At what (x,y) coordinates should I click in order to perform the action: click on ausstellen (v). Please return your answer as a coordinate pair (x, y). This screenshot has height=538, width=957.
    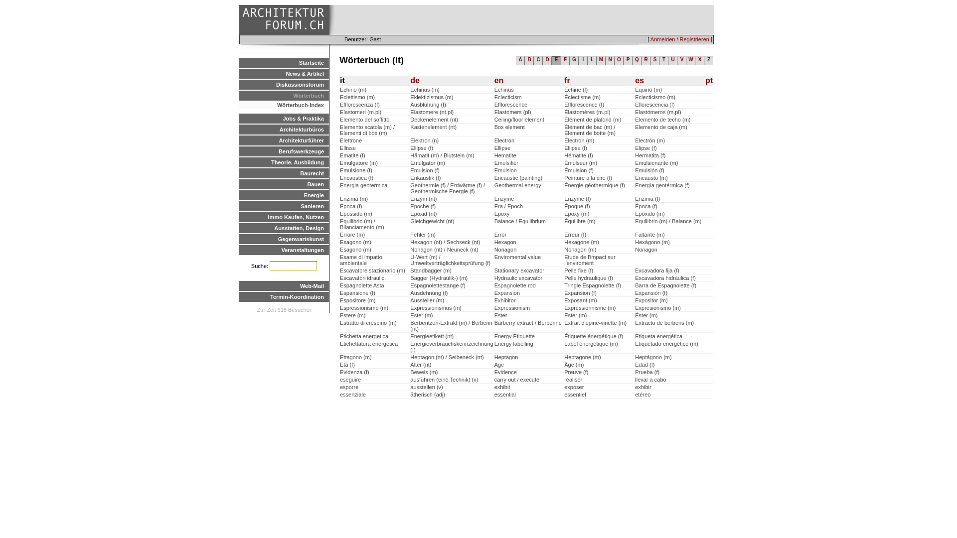
    Looking at the image, I should click on (427, 387).